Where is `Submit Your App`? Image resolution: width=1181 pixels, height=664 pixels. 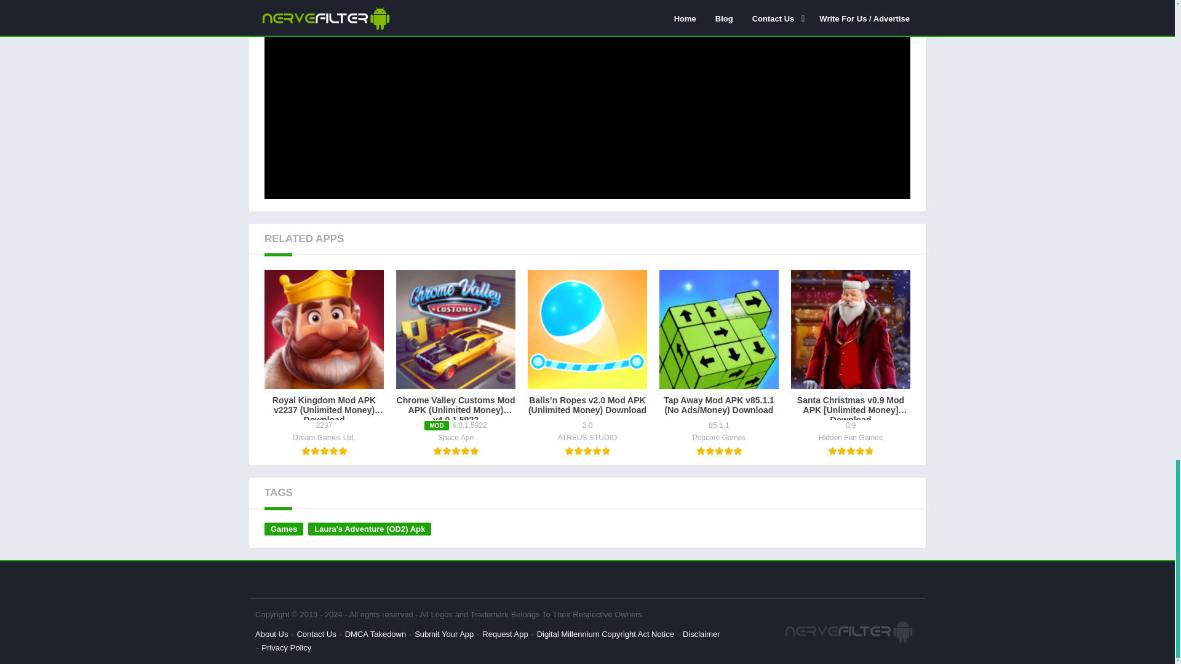 Submit Your App is located at coordinates (443, 633).